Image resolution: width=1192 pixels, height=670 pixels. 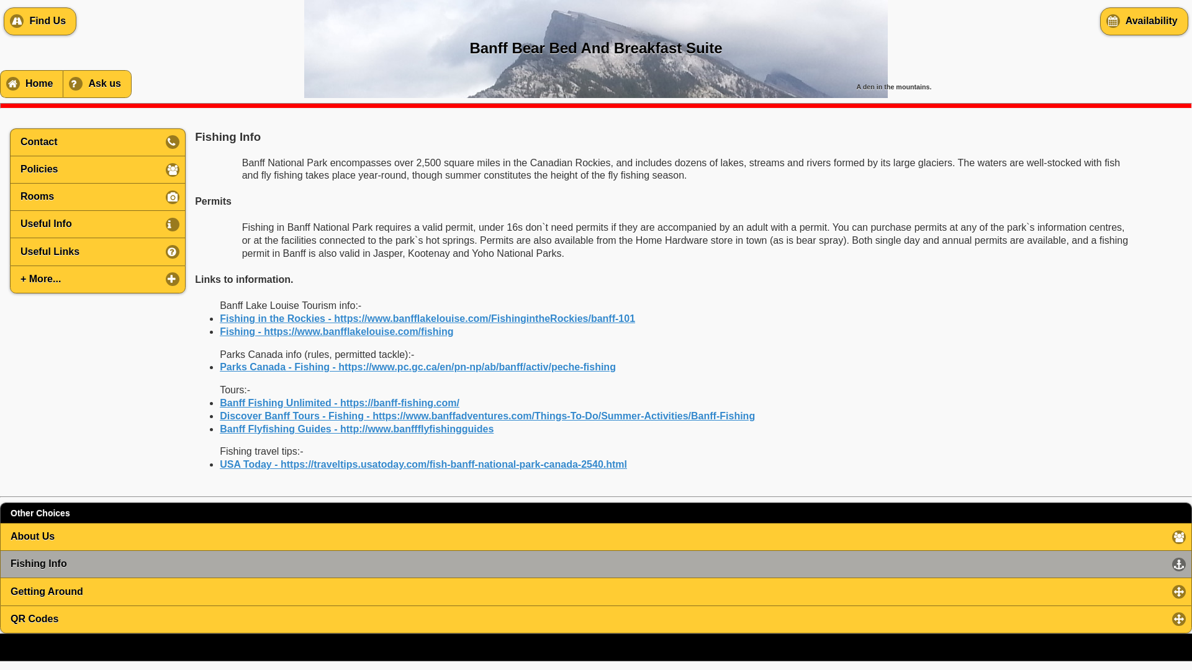 What do you see at coordinates (98, 251) in the screenshot?
I see `Useful Links` at bounding box center [98, 251].